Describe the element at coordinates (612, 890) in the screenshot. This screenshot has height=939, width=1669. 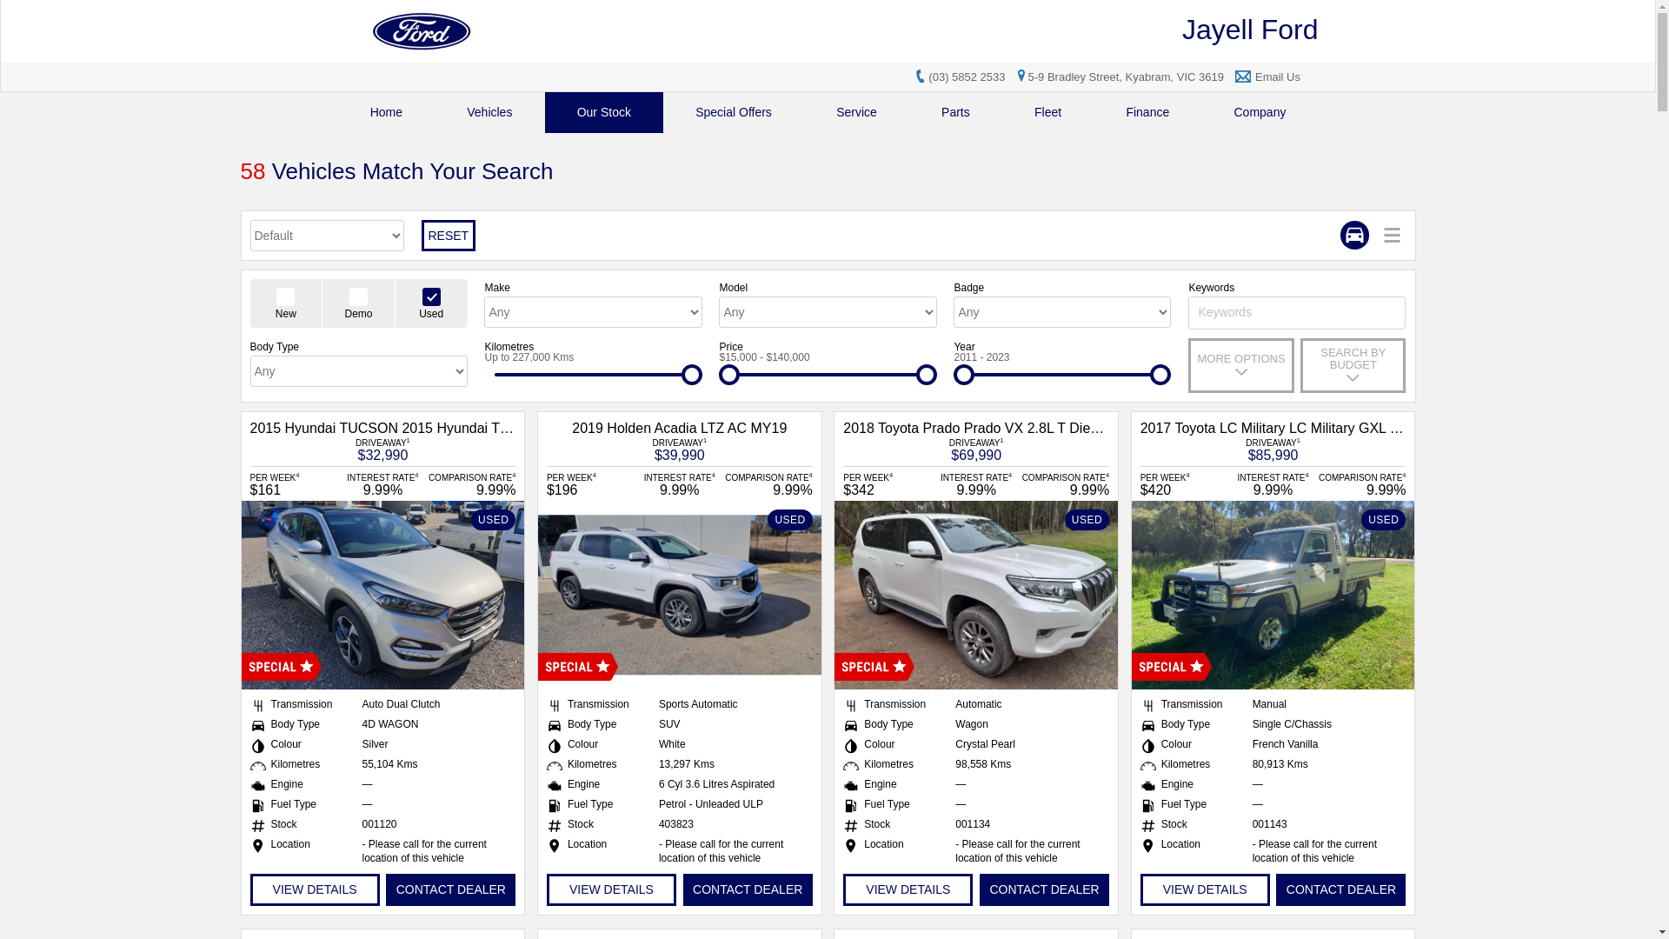
I see `VIEW DETAILS` at that location.